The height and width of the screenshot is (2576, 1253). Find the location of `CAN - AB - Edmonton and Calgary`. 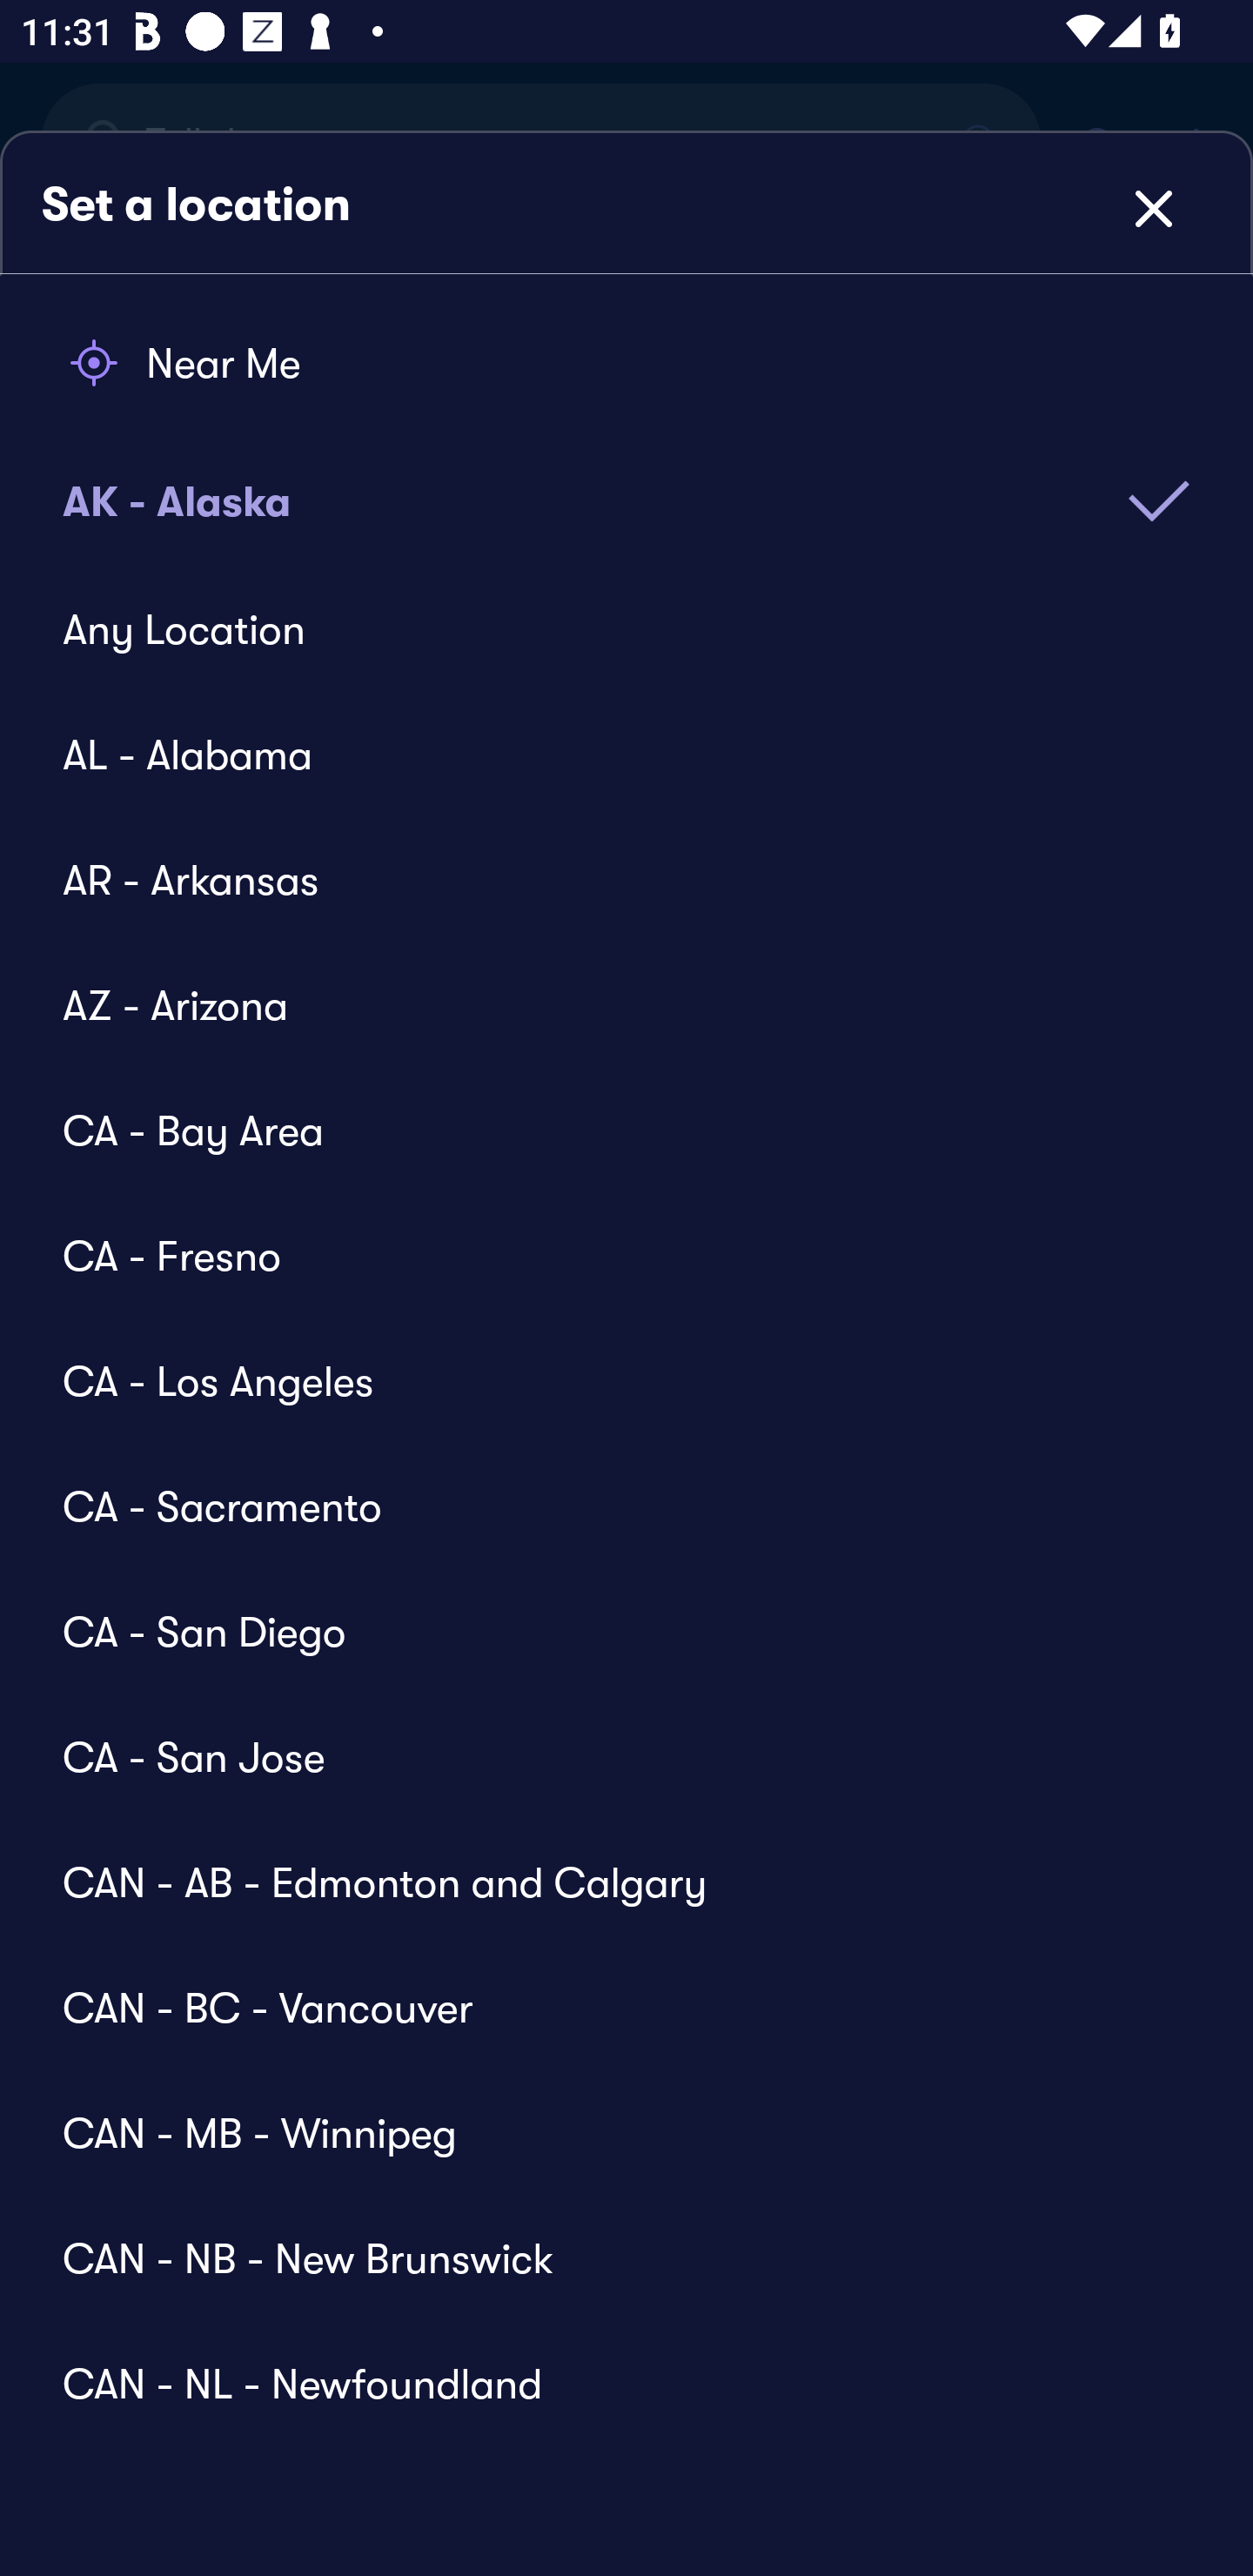

CAN - AB - Edmonton and Calgary is located at coordinates (606, 1882).